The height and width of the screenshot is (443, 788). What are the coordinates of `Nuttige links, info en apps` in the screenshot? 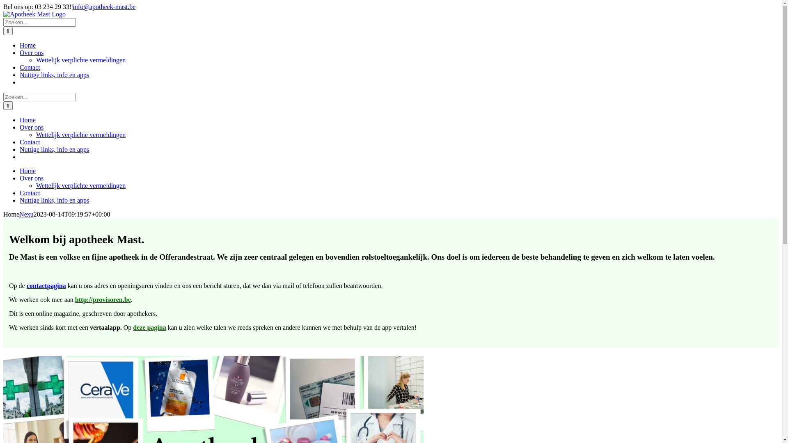 It's located at (54, 200).